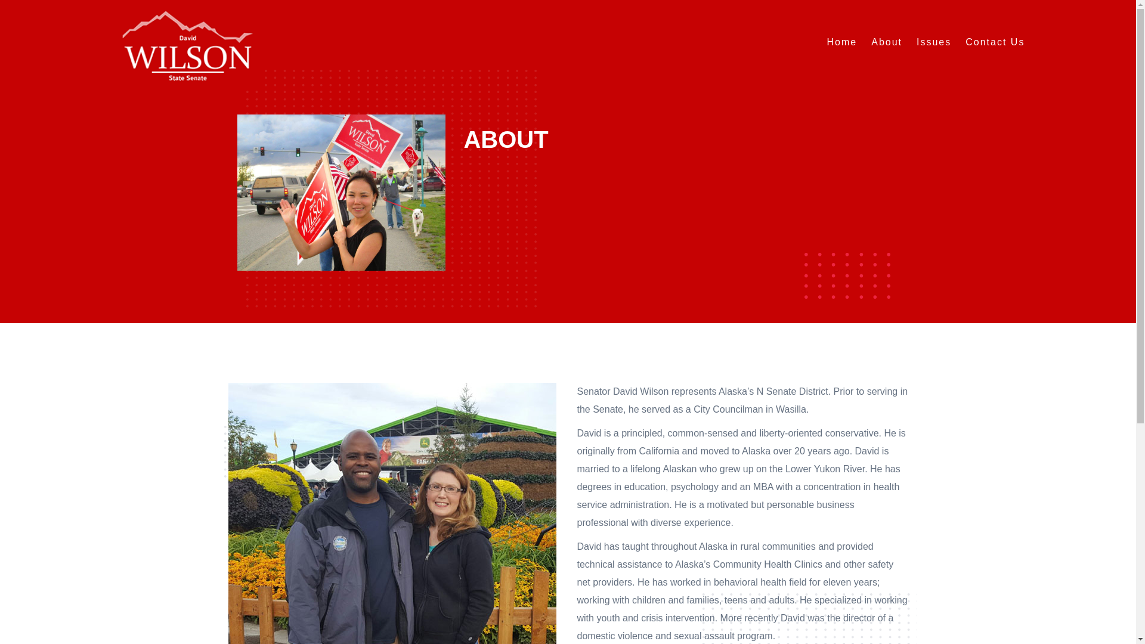  I want to click on Contact Us, so click(995, 42).